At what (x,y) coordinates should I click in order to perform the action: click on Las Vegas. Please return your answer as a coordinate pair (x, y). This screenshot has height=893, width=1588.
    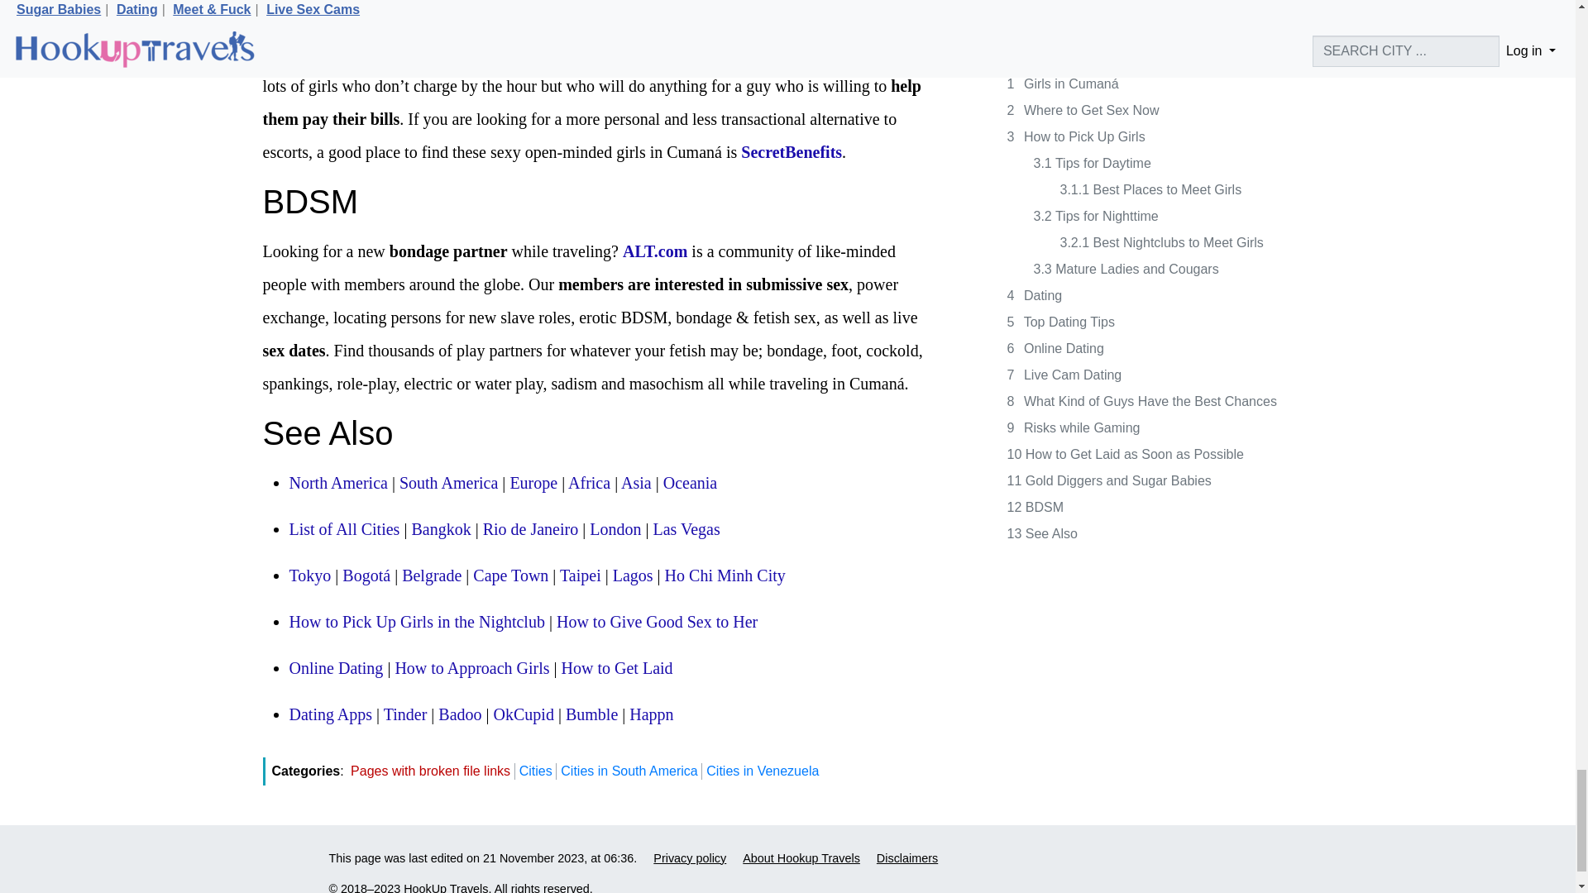
    Looking at the image, I should click on (686, 529).